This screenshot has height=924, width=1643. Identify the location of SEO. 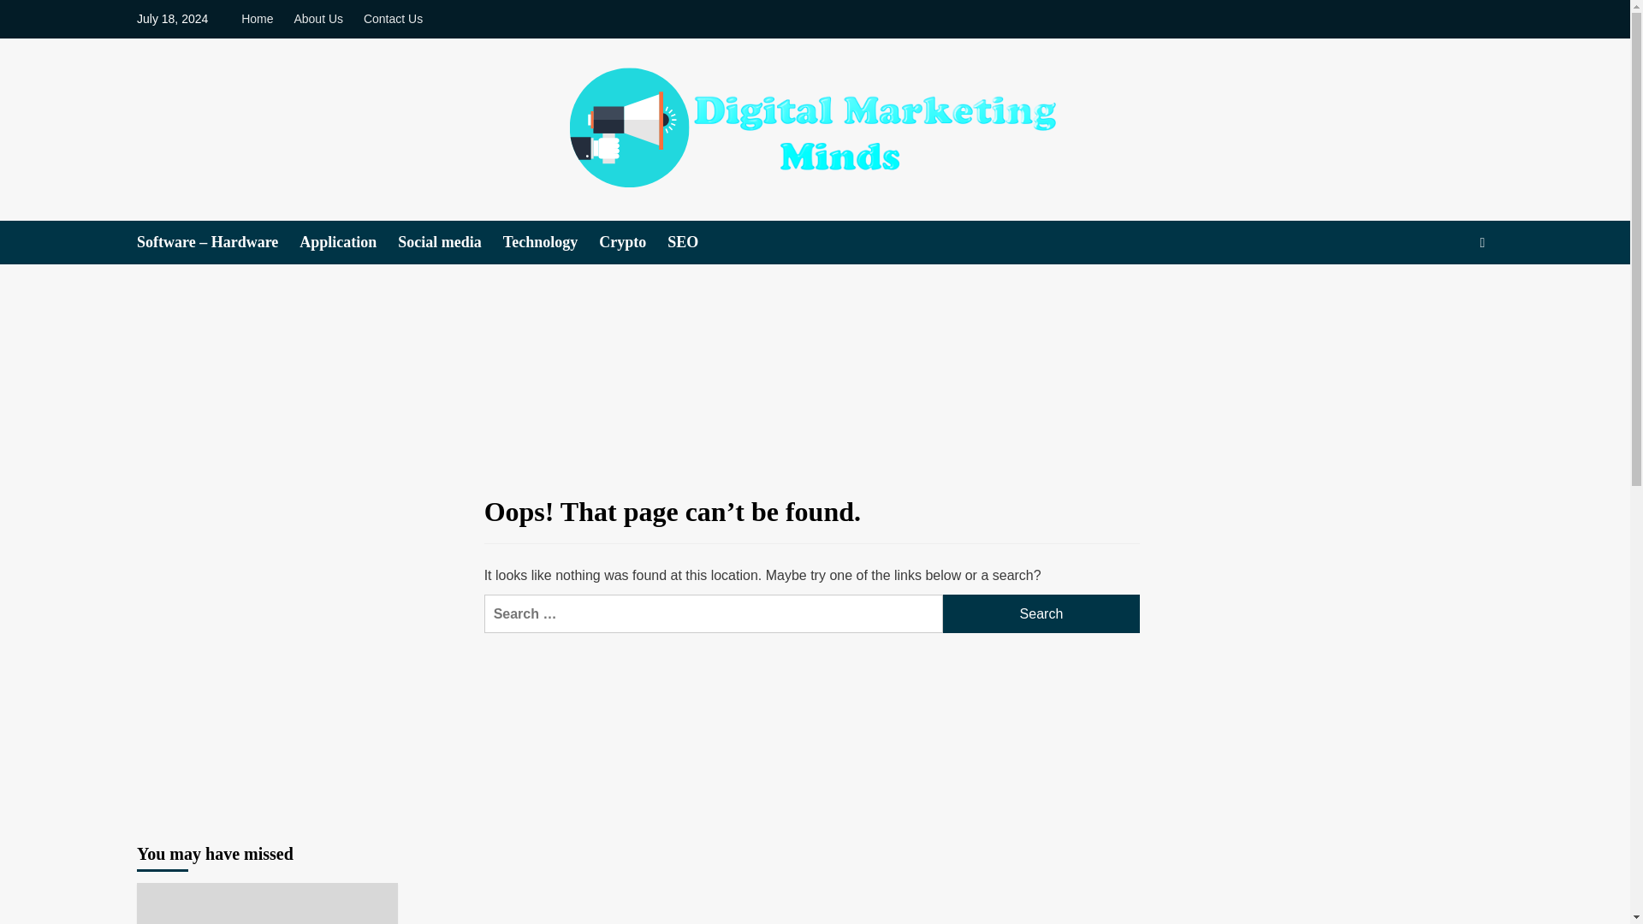
(693, 242).